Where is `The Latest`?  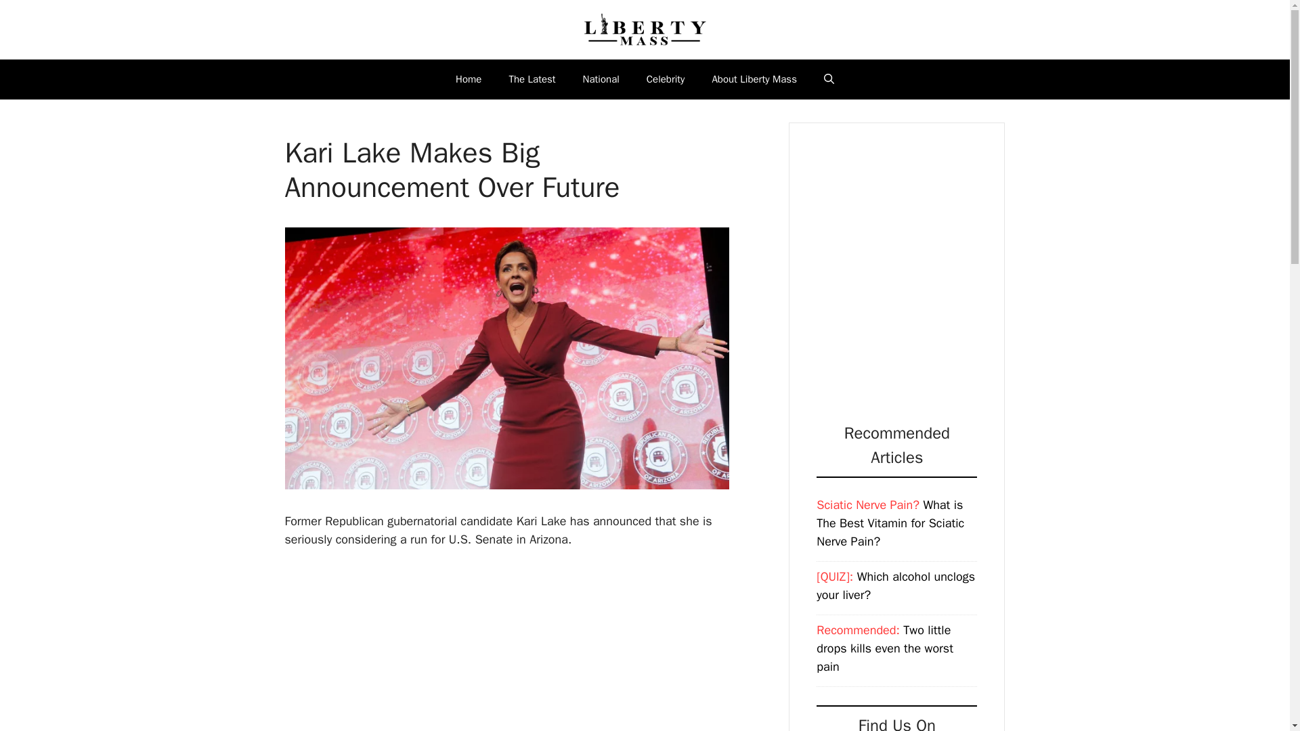 The Latest is located at coordinates (532, 79).